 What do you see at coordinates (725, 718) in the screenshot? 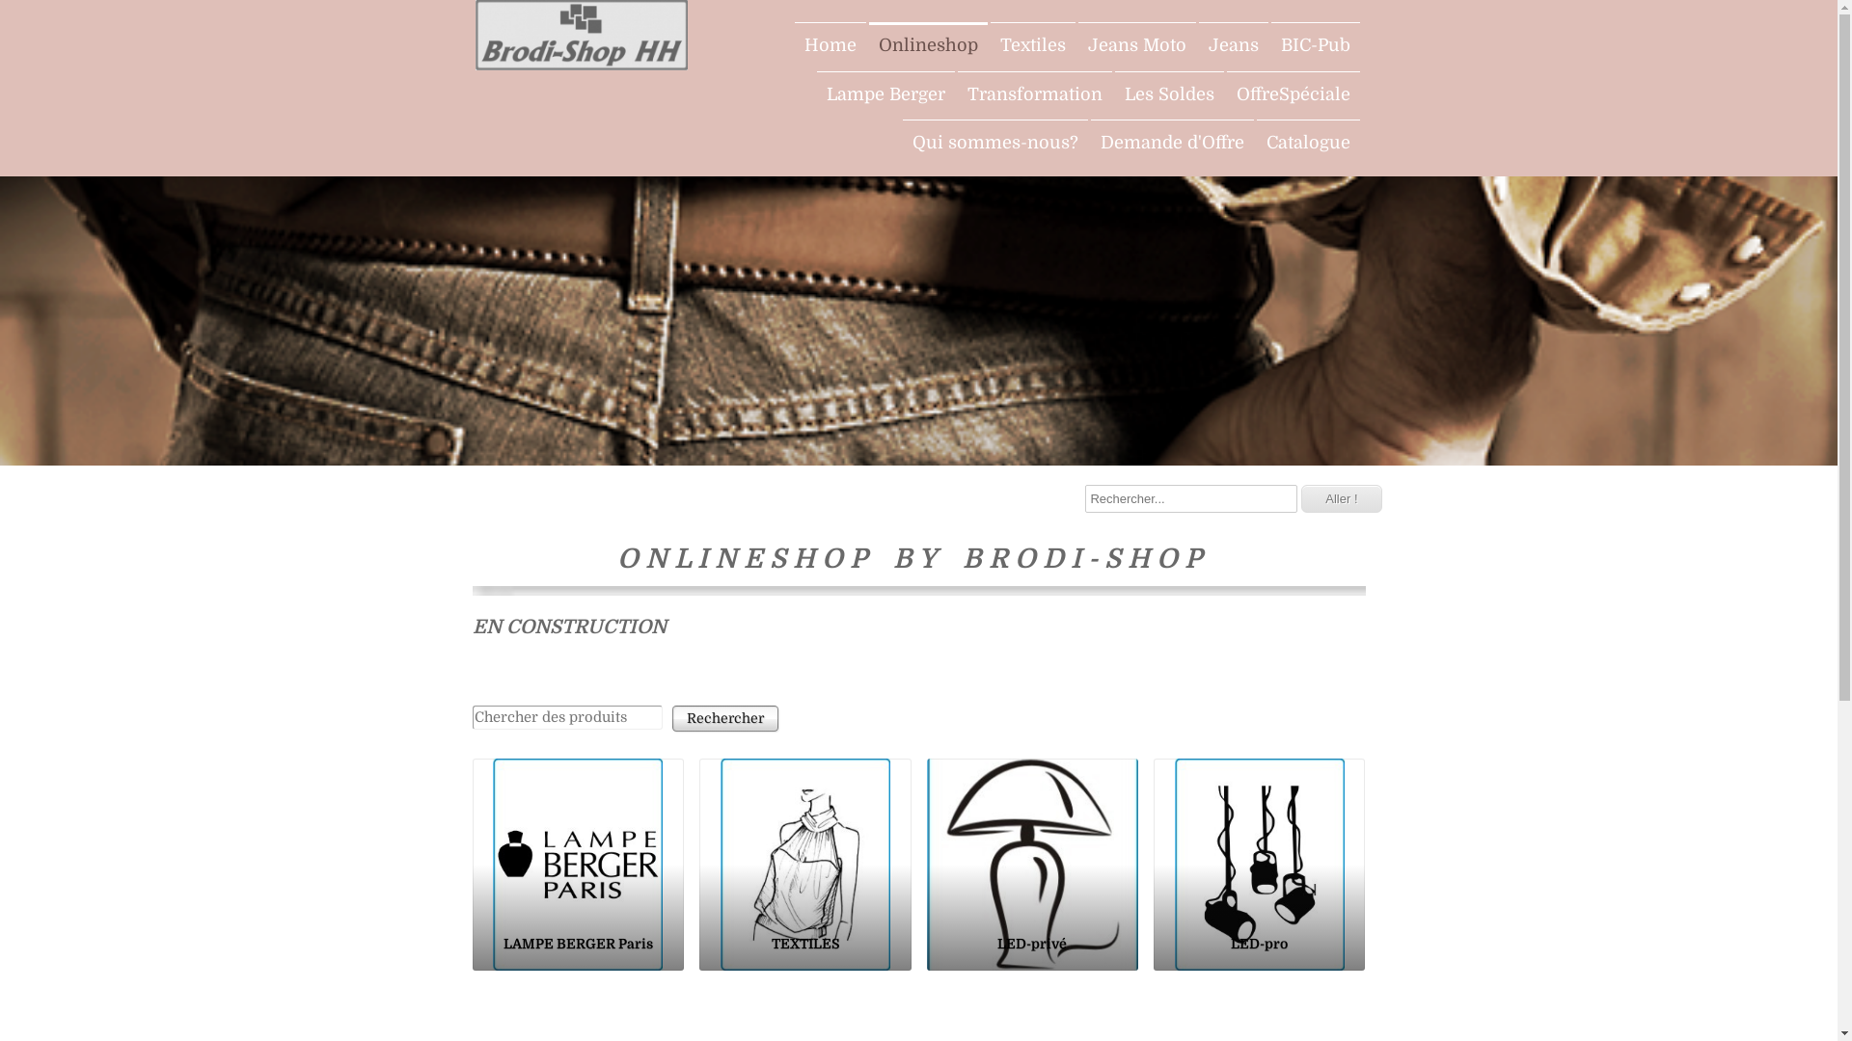
I see `Rechercher` at bounding box center [725, 718].